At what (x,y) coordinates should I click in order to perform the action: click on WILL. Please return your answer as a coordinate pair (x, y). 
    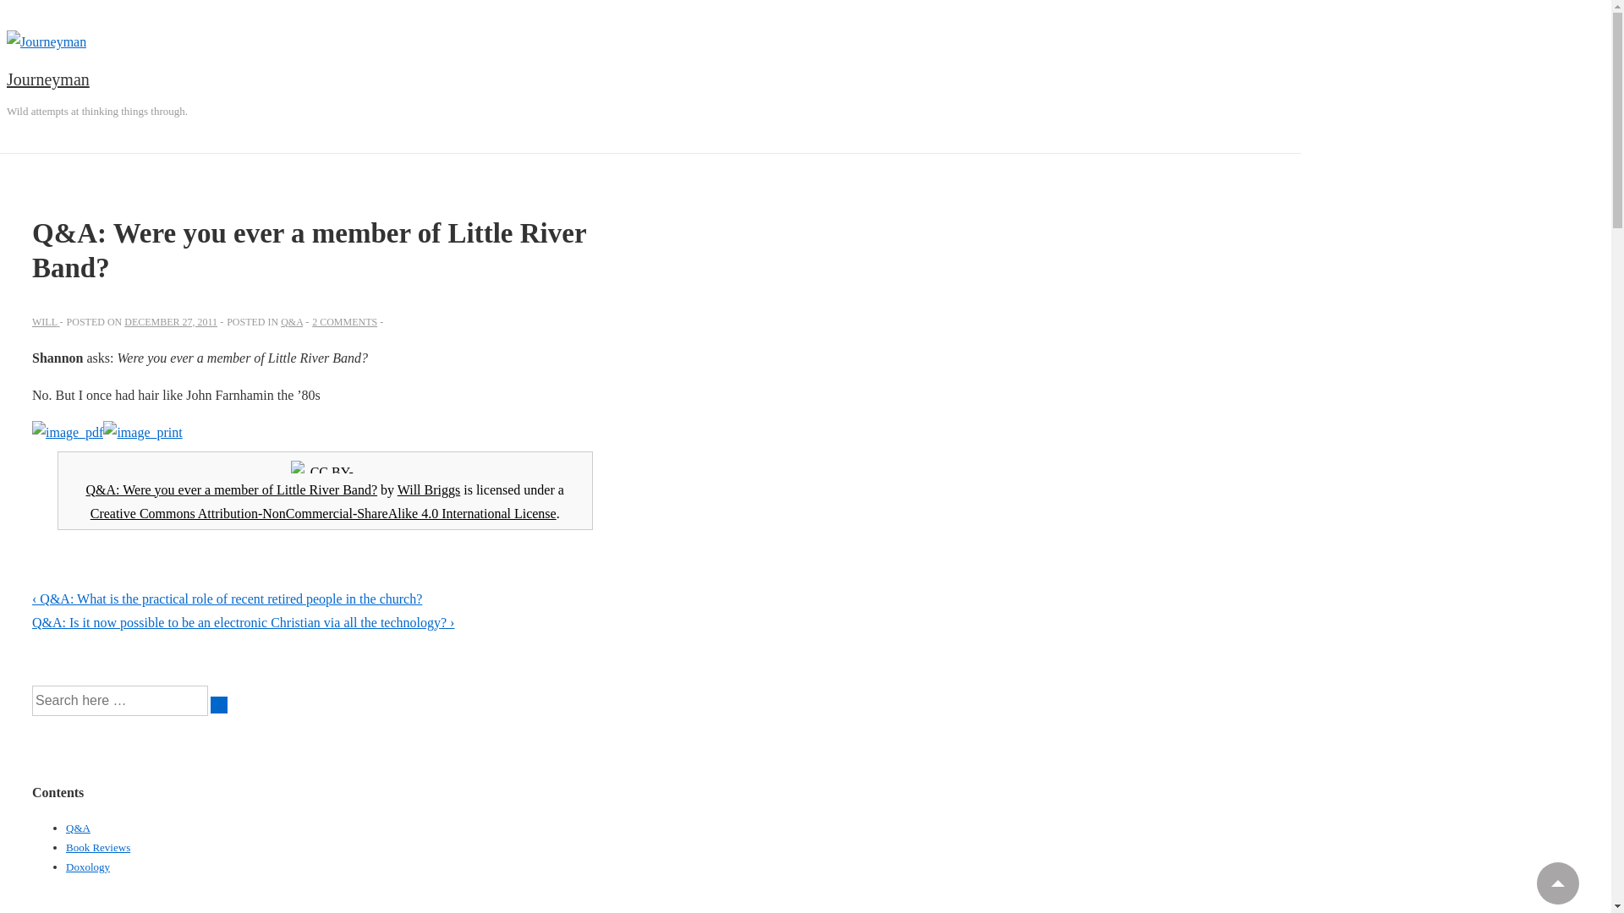
    Looking at the image, I should click on (46, 321).